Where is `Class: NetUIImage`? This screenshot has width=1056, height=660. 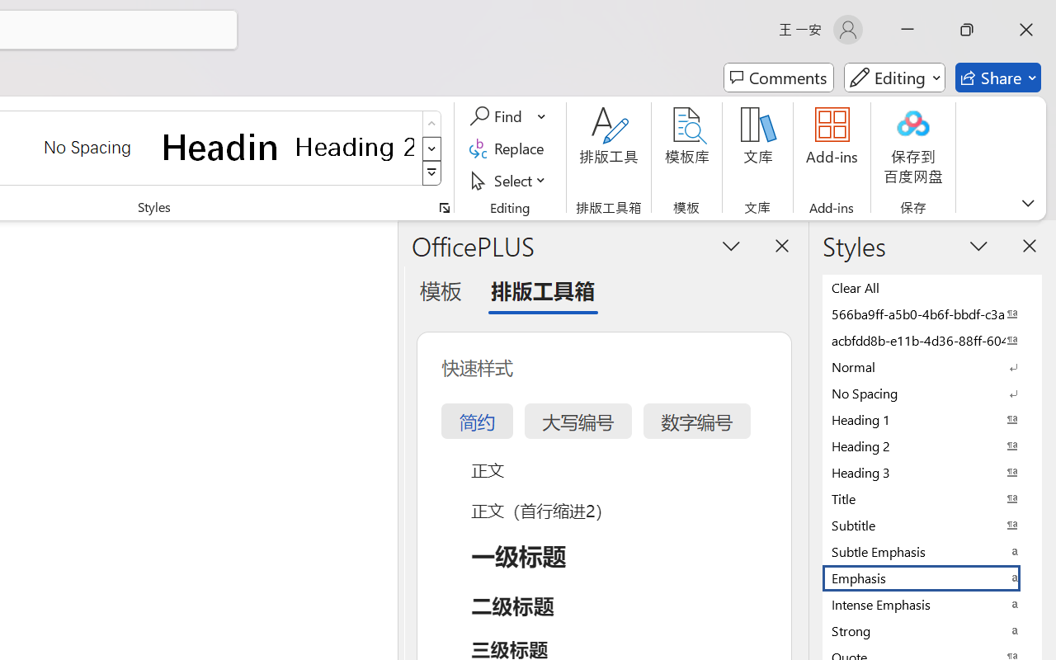
Class: NetUIImage is located at coordinates (432, 173).